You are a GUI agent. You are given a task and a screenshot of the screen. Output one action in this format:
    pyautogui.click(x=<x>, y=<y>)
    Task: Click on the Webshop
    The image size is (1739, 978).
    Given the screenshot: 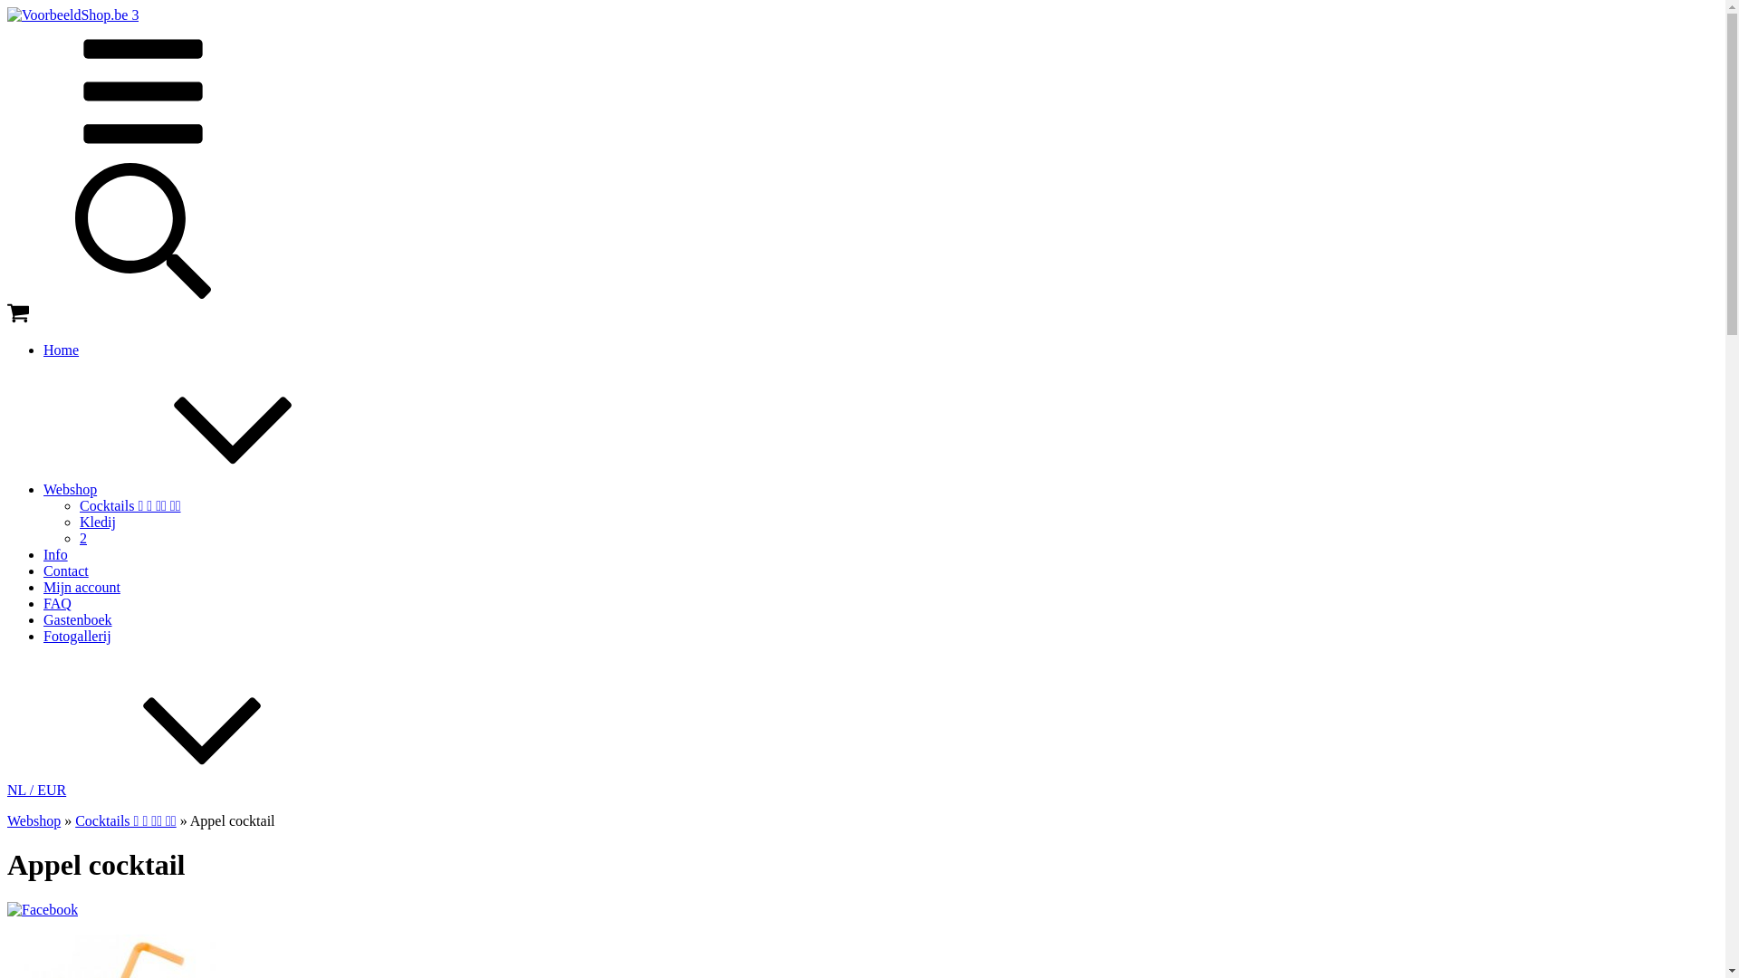 What is the action you would take?
    pyautogui.click(x=34, y=820)
    